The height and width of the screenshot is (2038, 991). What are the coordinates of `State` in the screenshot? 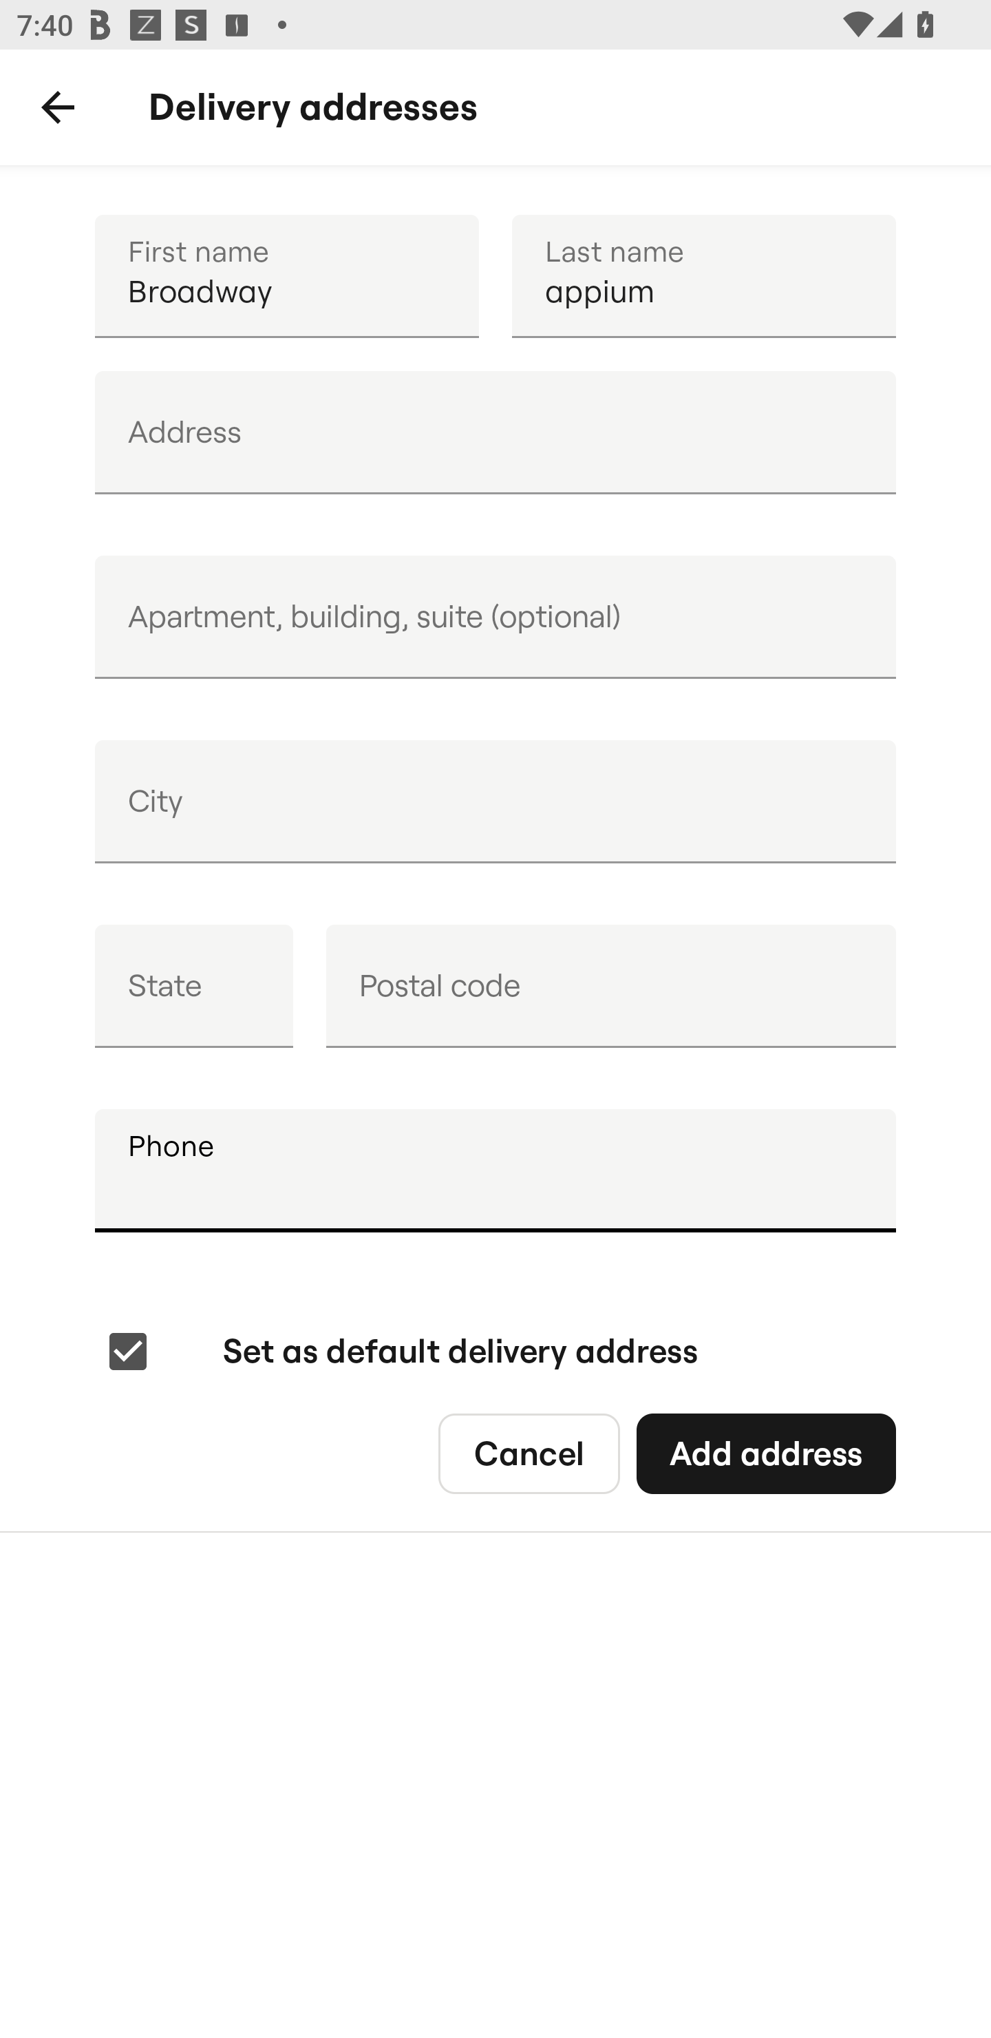 It's located at (194, 986).